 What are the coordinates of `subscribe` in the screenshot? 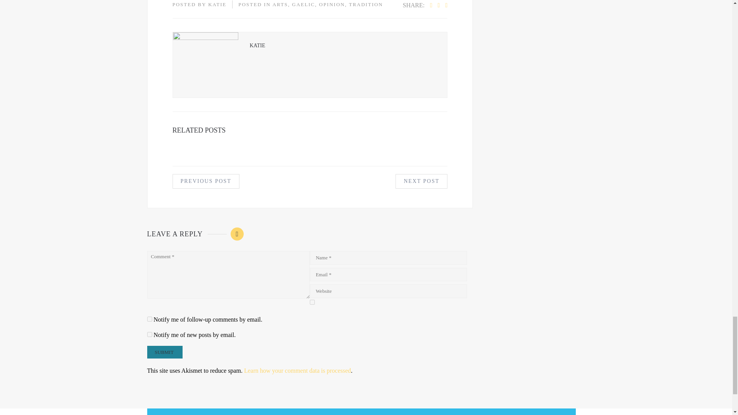 It's located at (149, 319).